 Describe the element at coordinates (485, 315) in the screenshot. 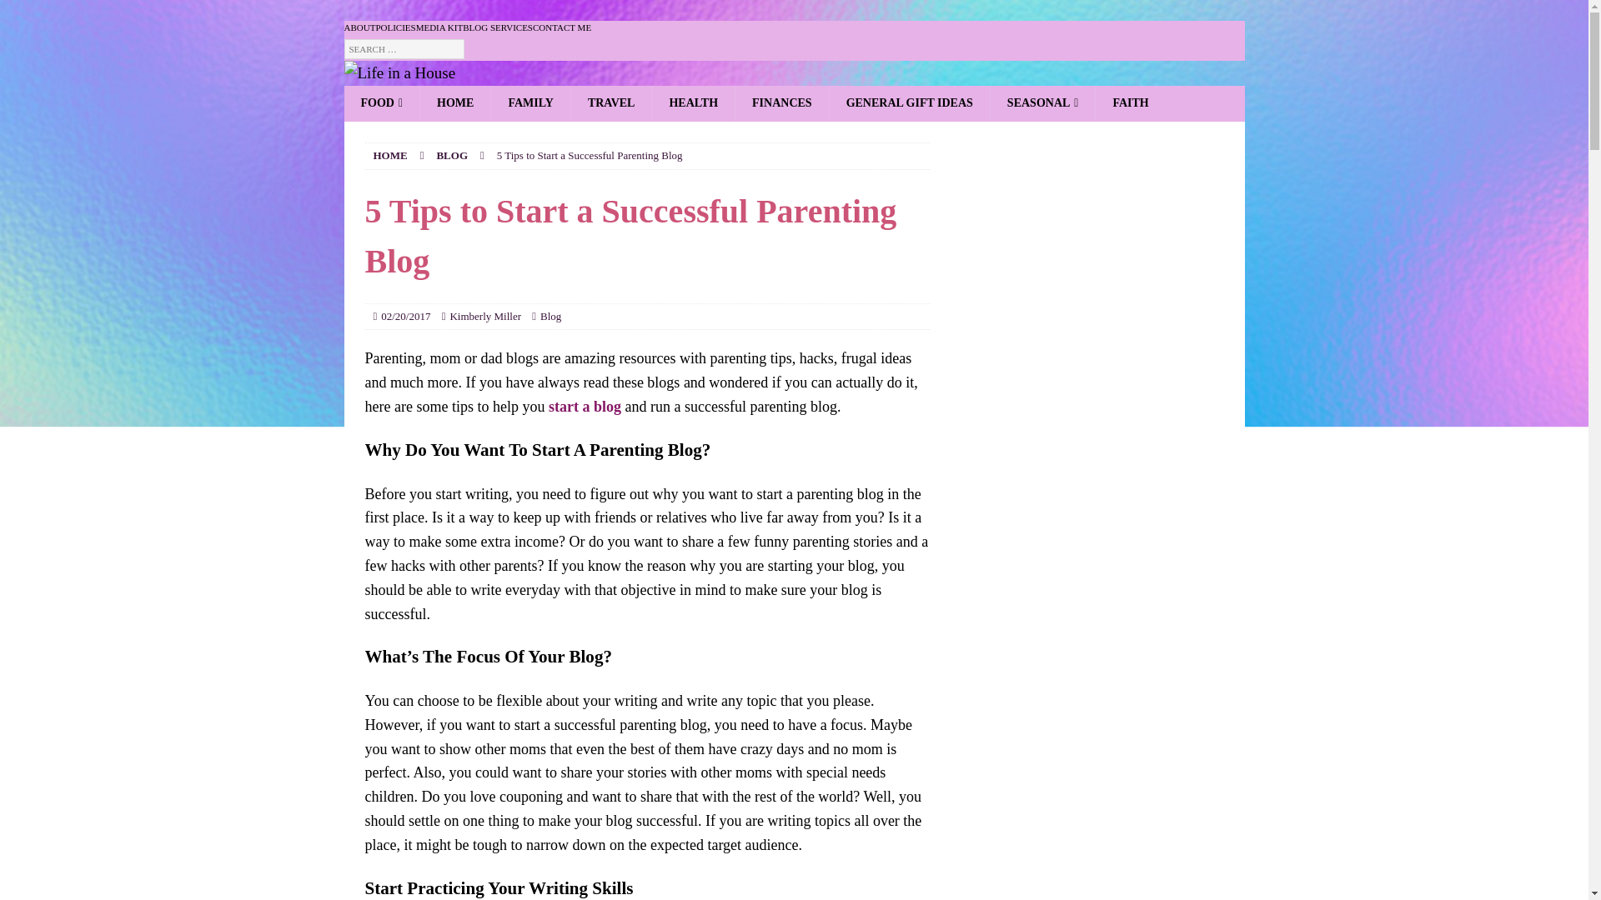

I see `Kimberly Miller` at that location.